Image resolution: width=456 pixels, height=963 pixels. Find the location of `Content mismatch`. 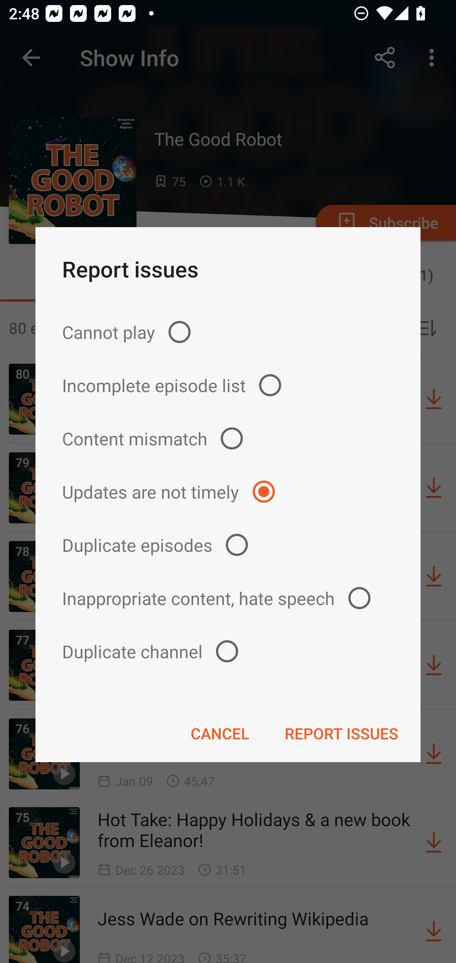

Content mismatch is located at coordinates (228, 438).